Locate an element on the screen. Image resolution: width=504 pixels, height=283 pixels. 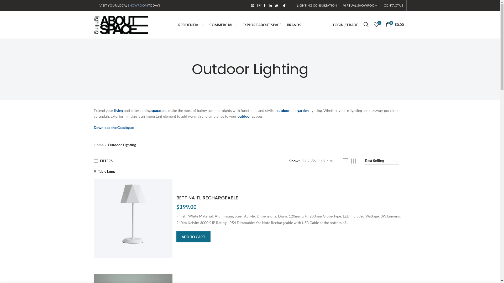
RESIDENTIAL is located at coordinates (191, 25).